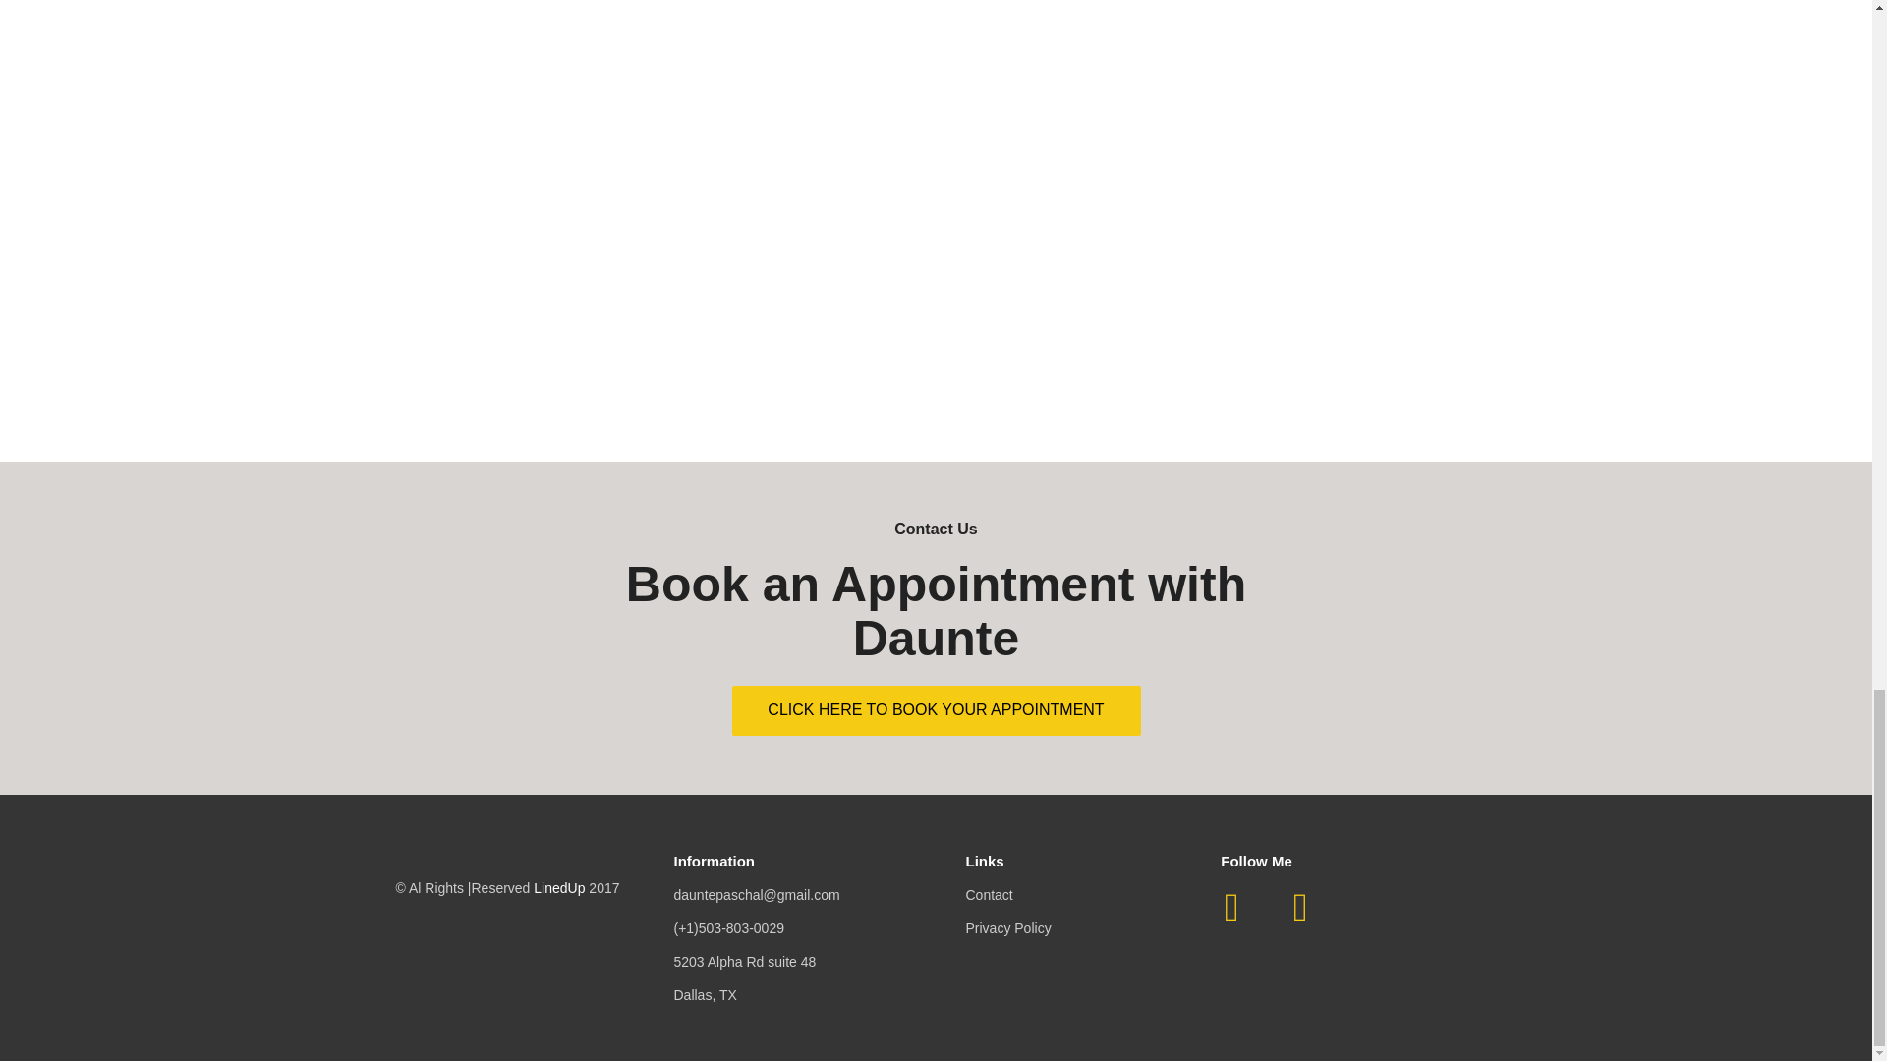 The width and height of the screenshot is (1887, 1061). Describe the element at coordinates (988, 894) in the screenshot. I see `Contact` at that location.